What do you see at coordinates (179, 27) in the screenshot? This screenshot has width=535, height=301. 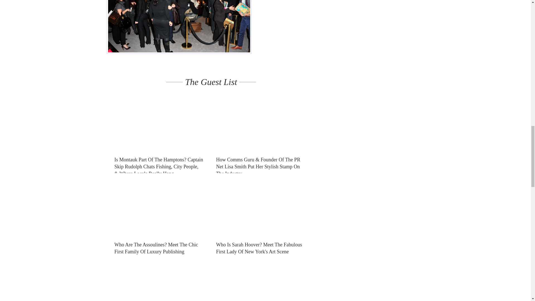 I see `Atmosphere ` at bounding box center [179, 27].